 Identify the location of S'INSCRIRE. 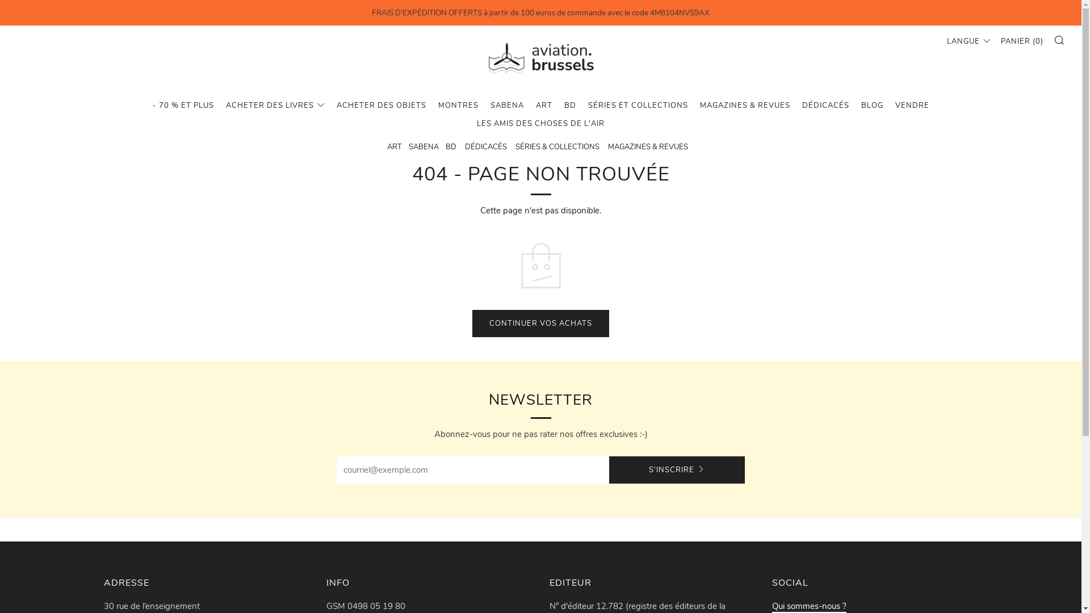
(677, 470).